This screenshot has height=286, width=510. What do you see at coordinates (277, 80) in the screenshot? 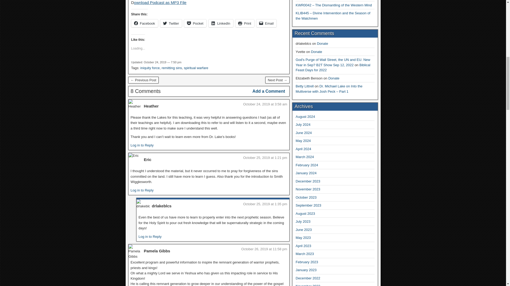
I see `Tabernacles and the Millennial Reign Part 1` at bounding box center [277, 80].